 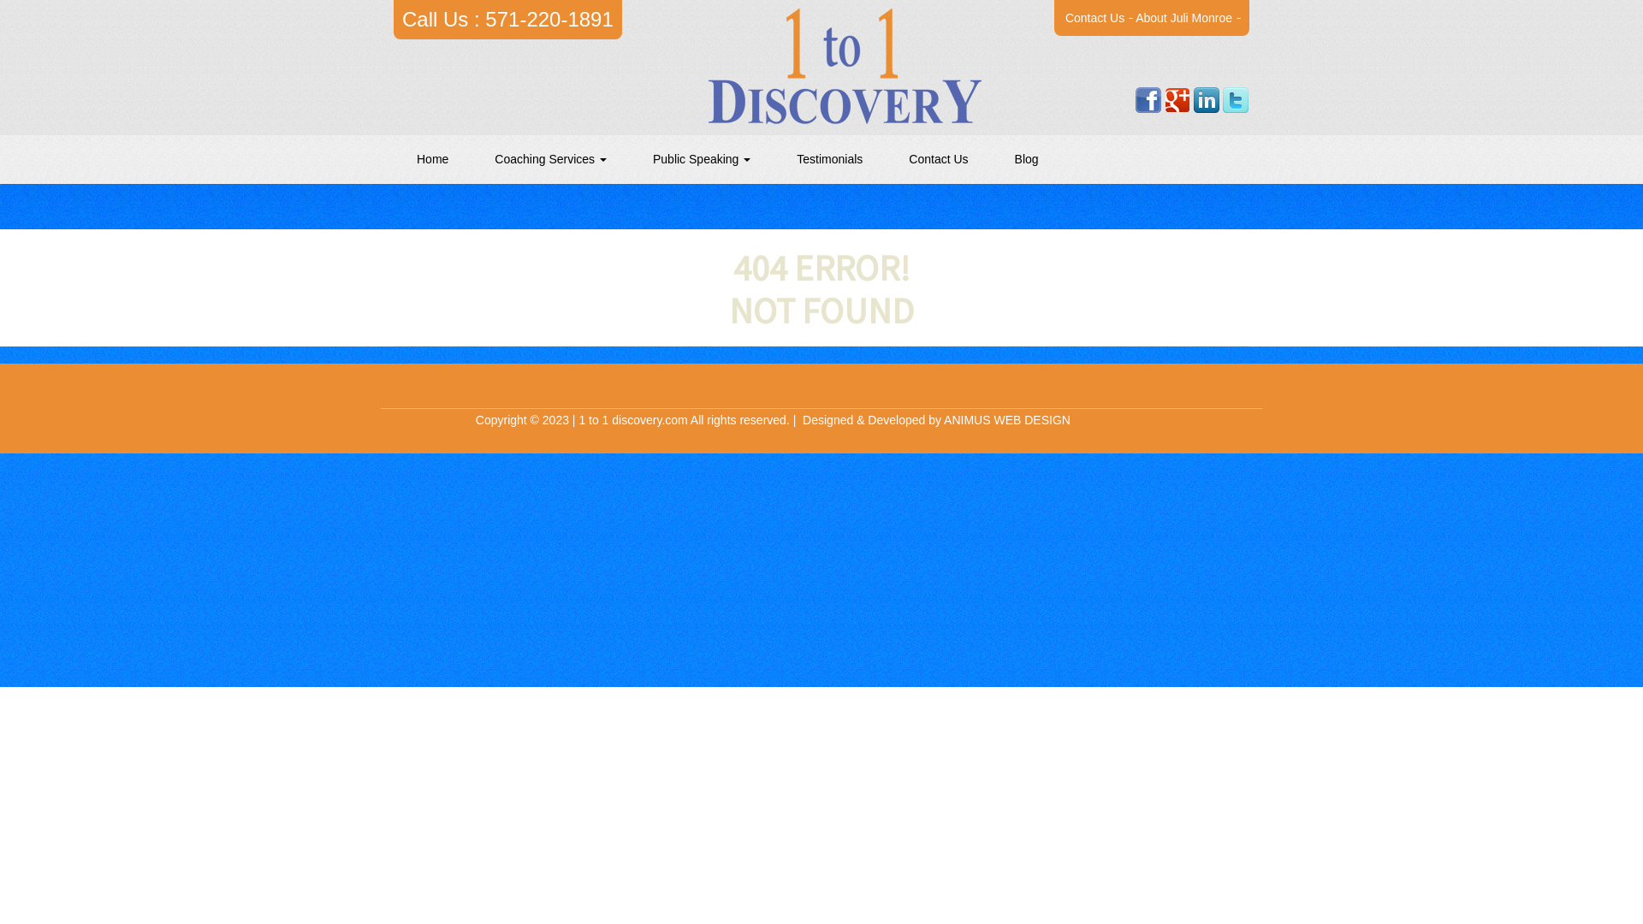 What do you see at coordinates (1184, 18) in the screenshot?
I see `About Juli Monroe` at bounding box center [1184, 18].